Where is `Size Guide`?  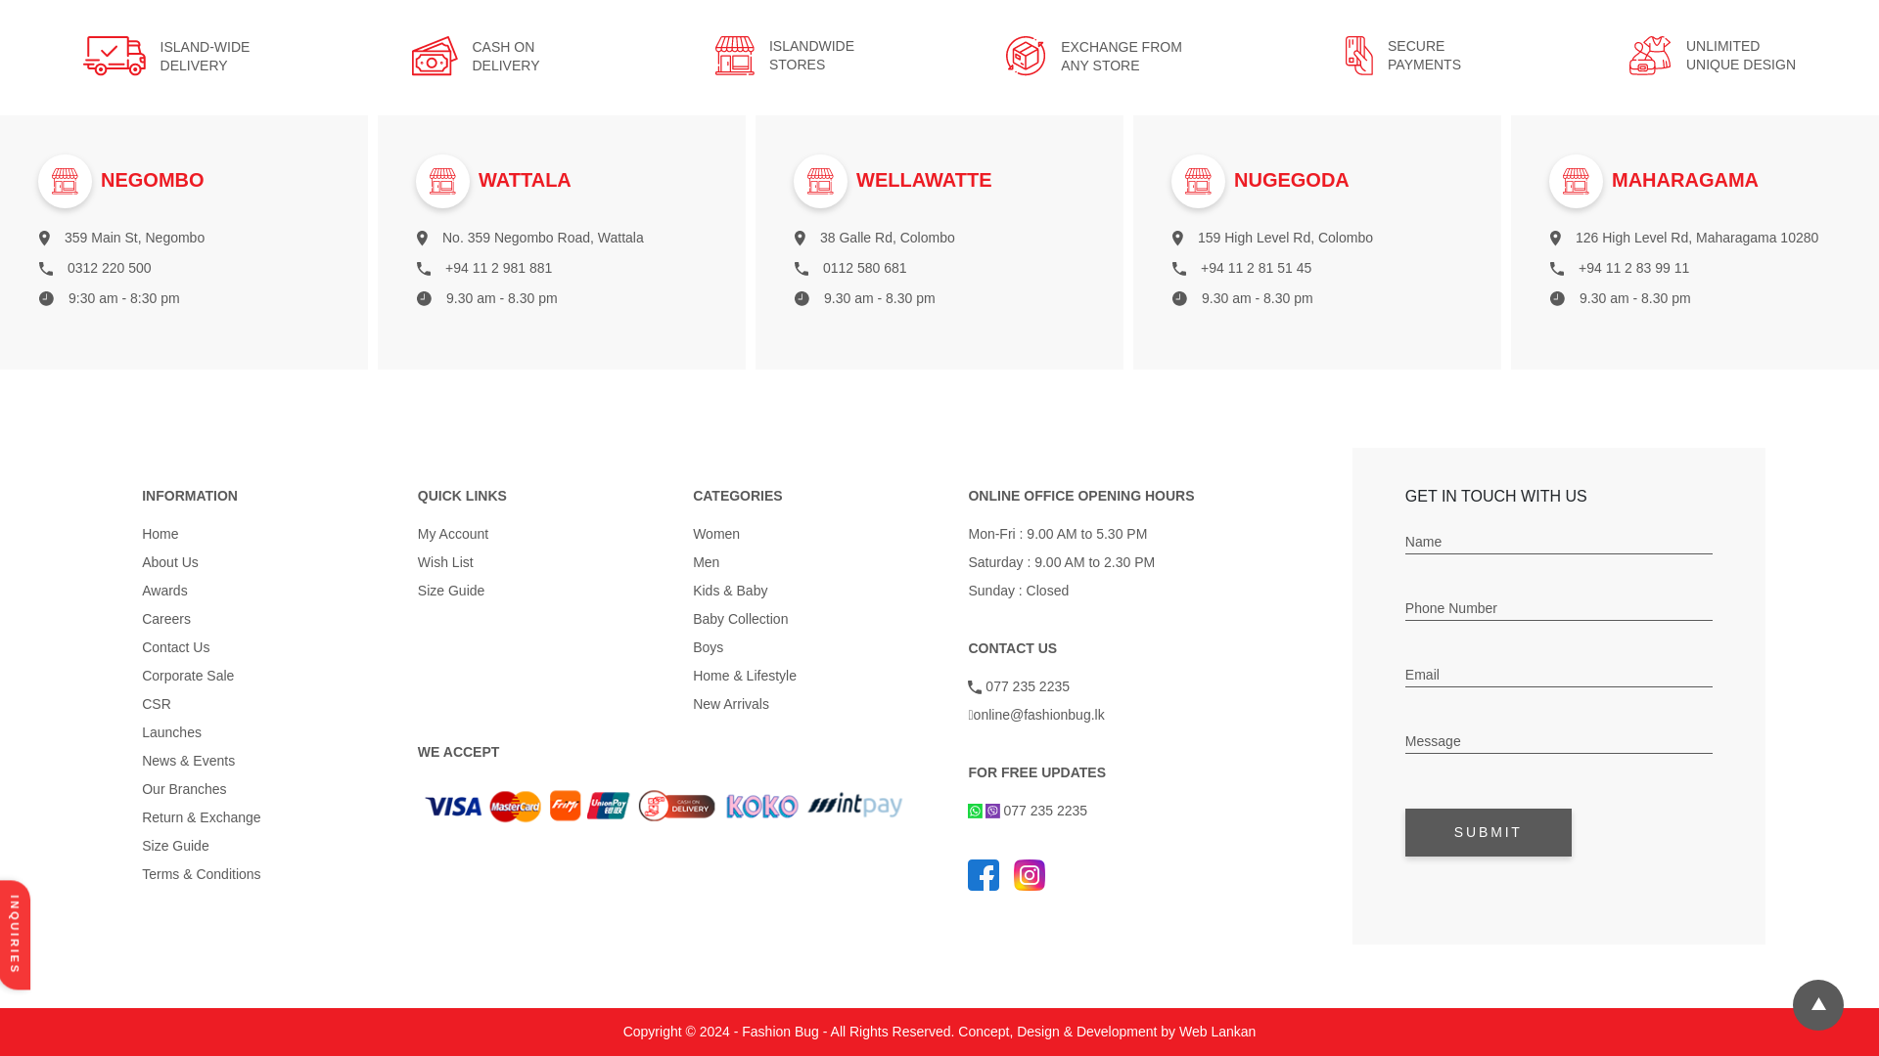 Size Guide is located at coordinates (265, 846).